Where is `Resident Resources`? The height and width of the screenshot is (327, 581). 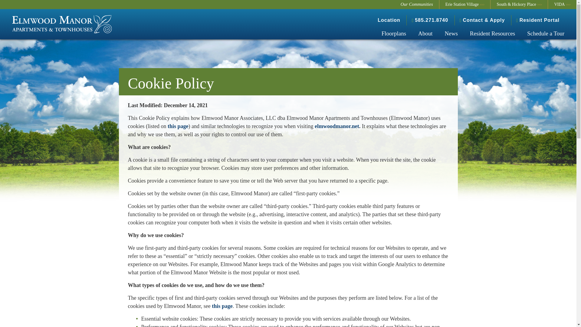
Resident Resources is located at coordinates (492, 33).